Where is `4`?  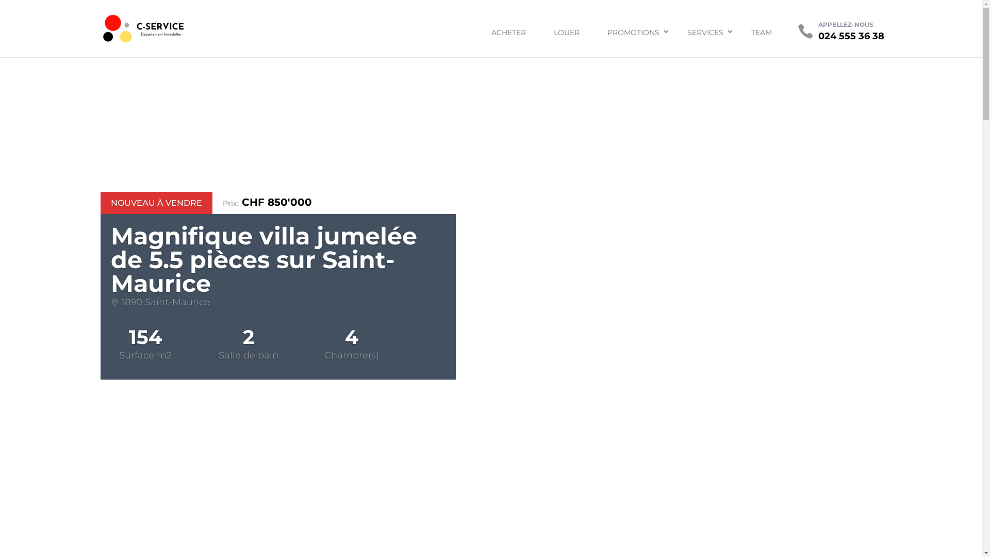 4 is located at coordinates (496, 520).